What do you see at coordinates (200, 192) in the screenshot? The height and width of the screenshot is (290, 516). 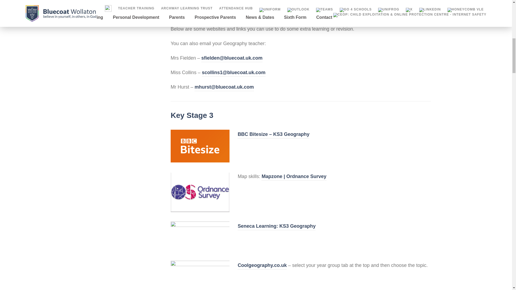 I see `Ordnance Survey Logo` at bounding box center [200, 192].